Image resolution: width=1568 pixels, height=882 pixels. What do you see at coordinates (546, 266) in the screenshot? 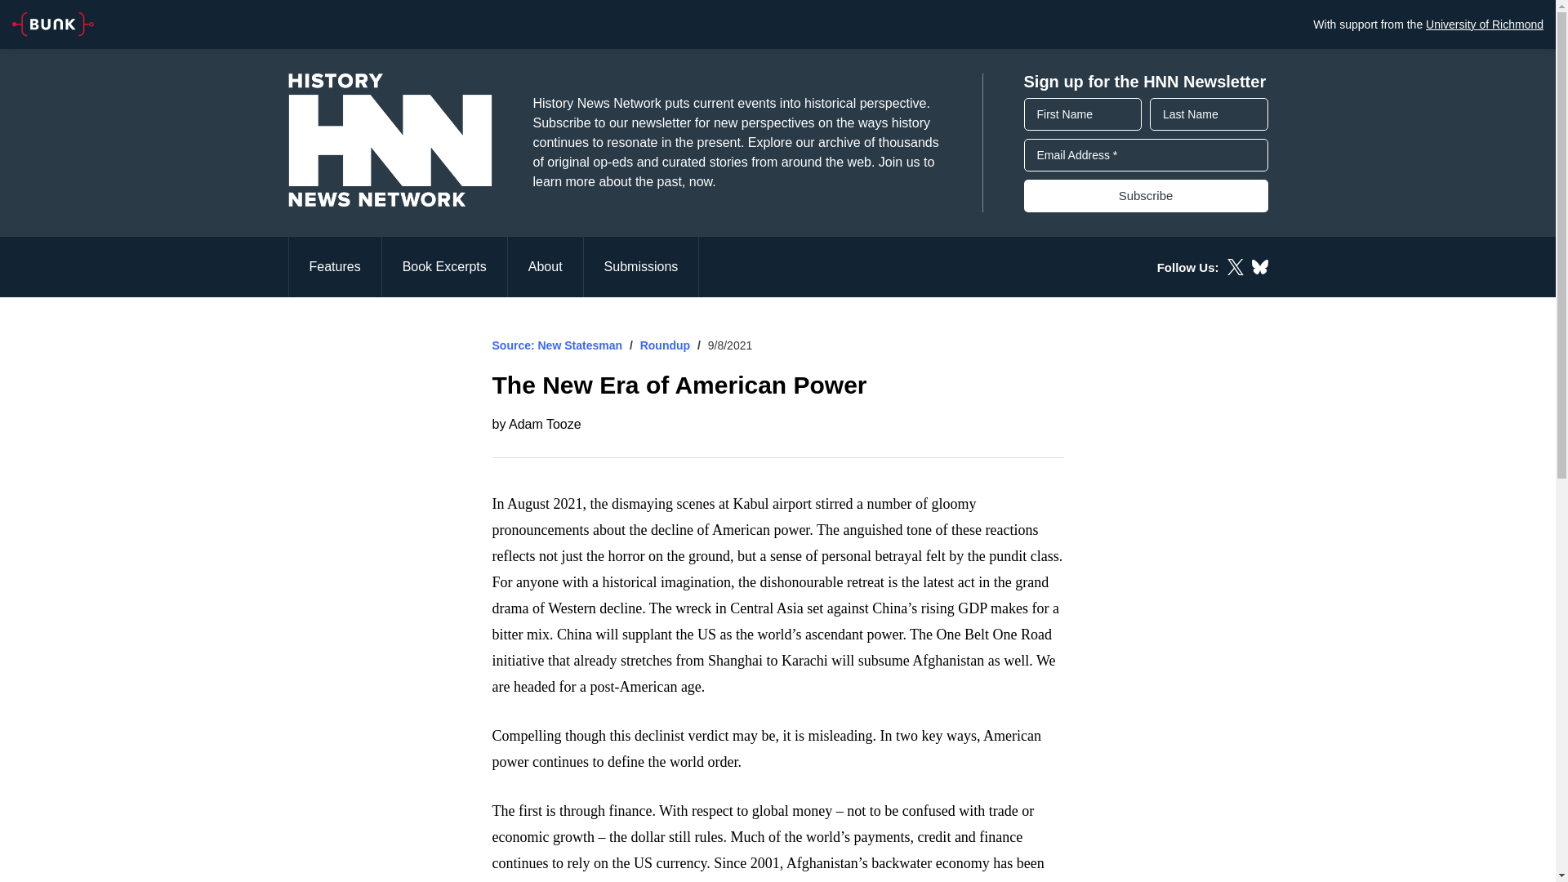
I see `About` at bounding box center [546, 266].